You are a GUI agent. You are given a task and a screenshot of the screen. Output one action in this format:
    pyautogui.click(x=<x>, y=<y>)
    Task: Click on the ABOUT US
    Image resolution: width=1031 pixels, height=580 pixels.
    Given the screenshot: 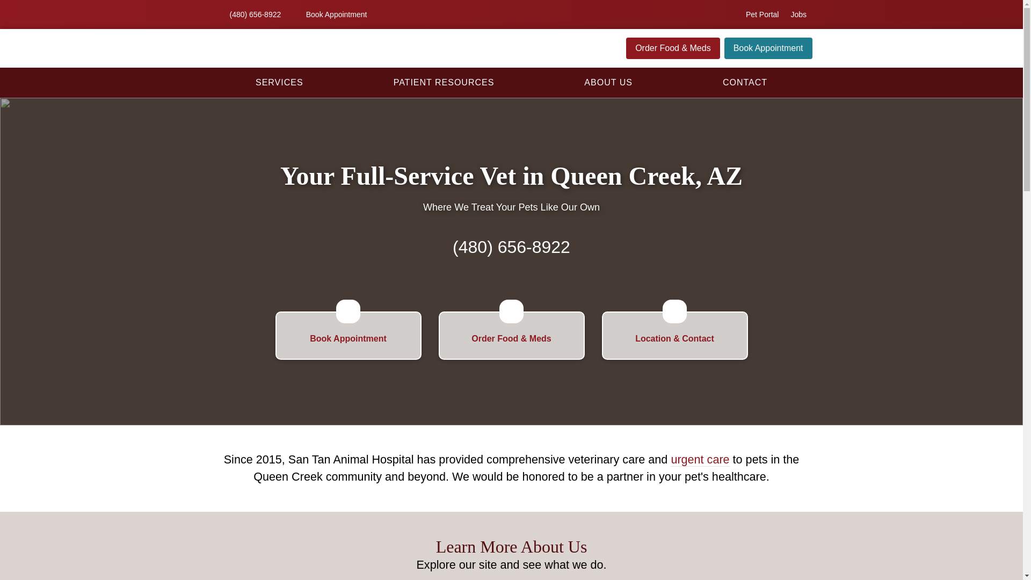 What is the action you would take?
    pyautogui.click(x=608, y=82)
    